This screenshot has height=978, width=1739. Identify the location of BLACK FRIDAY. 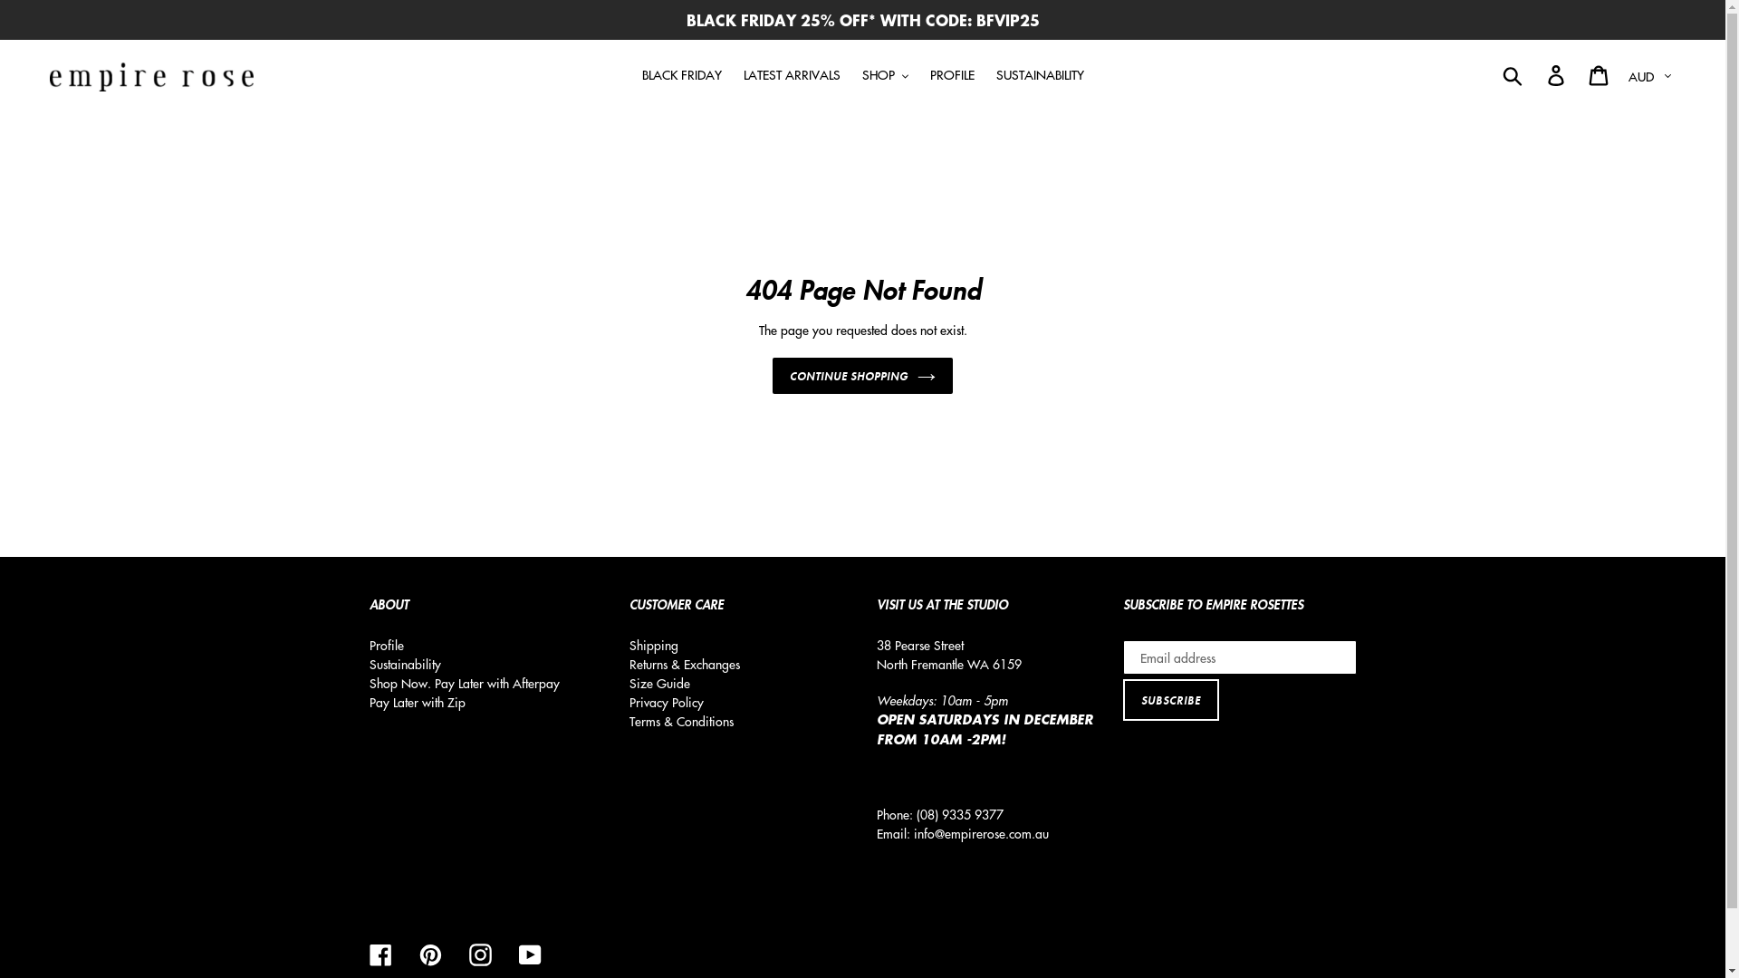
(681, 74).